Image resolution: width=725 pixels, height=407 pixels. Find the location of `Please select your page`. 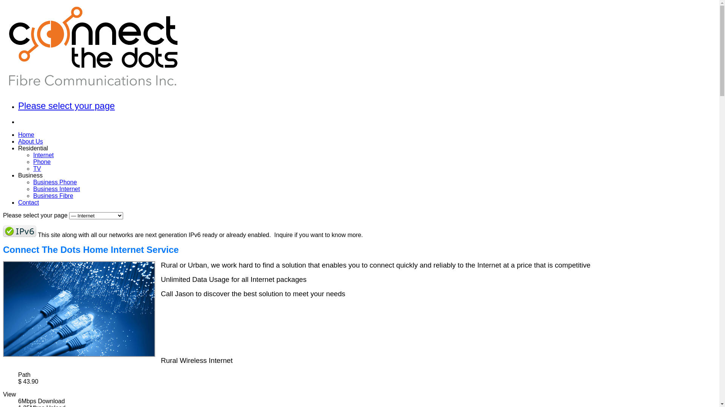

Please select your page is located at coordinates (66, 106).